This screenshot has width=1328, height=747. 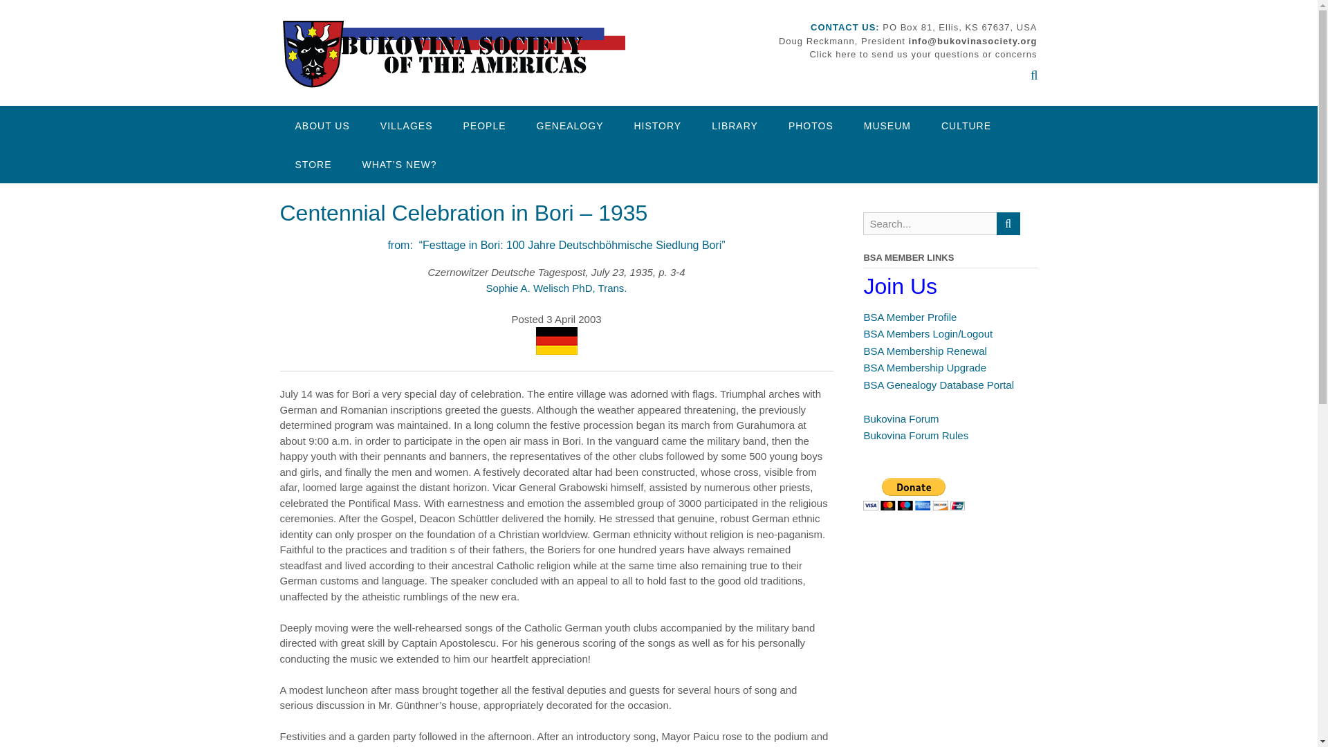 I want to click on PEOPLE, so click(x=485, y=125).